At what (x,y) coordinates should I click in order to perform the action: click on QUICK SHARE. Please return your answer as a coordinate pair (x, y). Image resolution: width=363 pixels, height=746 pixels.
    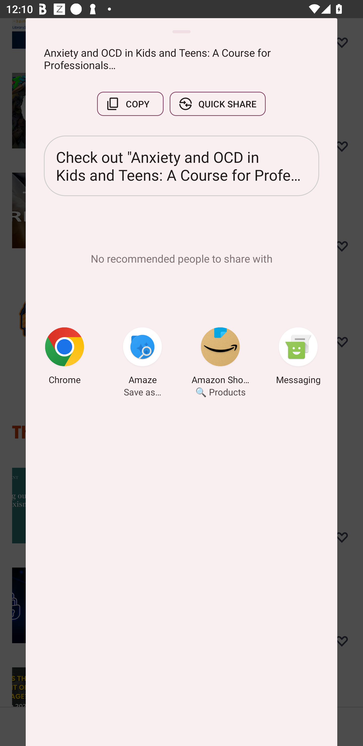
    Looking at the image, I should click on (218, 104).